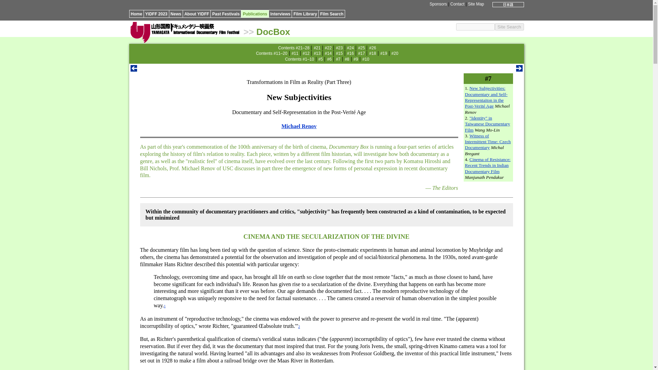  What do you see at coordinates (273, 32) in the screenshot?
I see `DocBox` at bounding box center [273, 32].